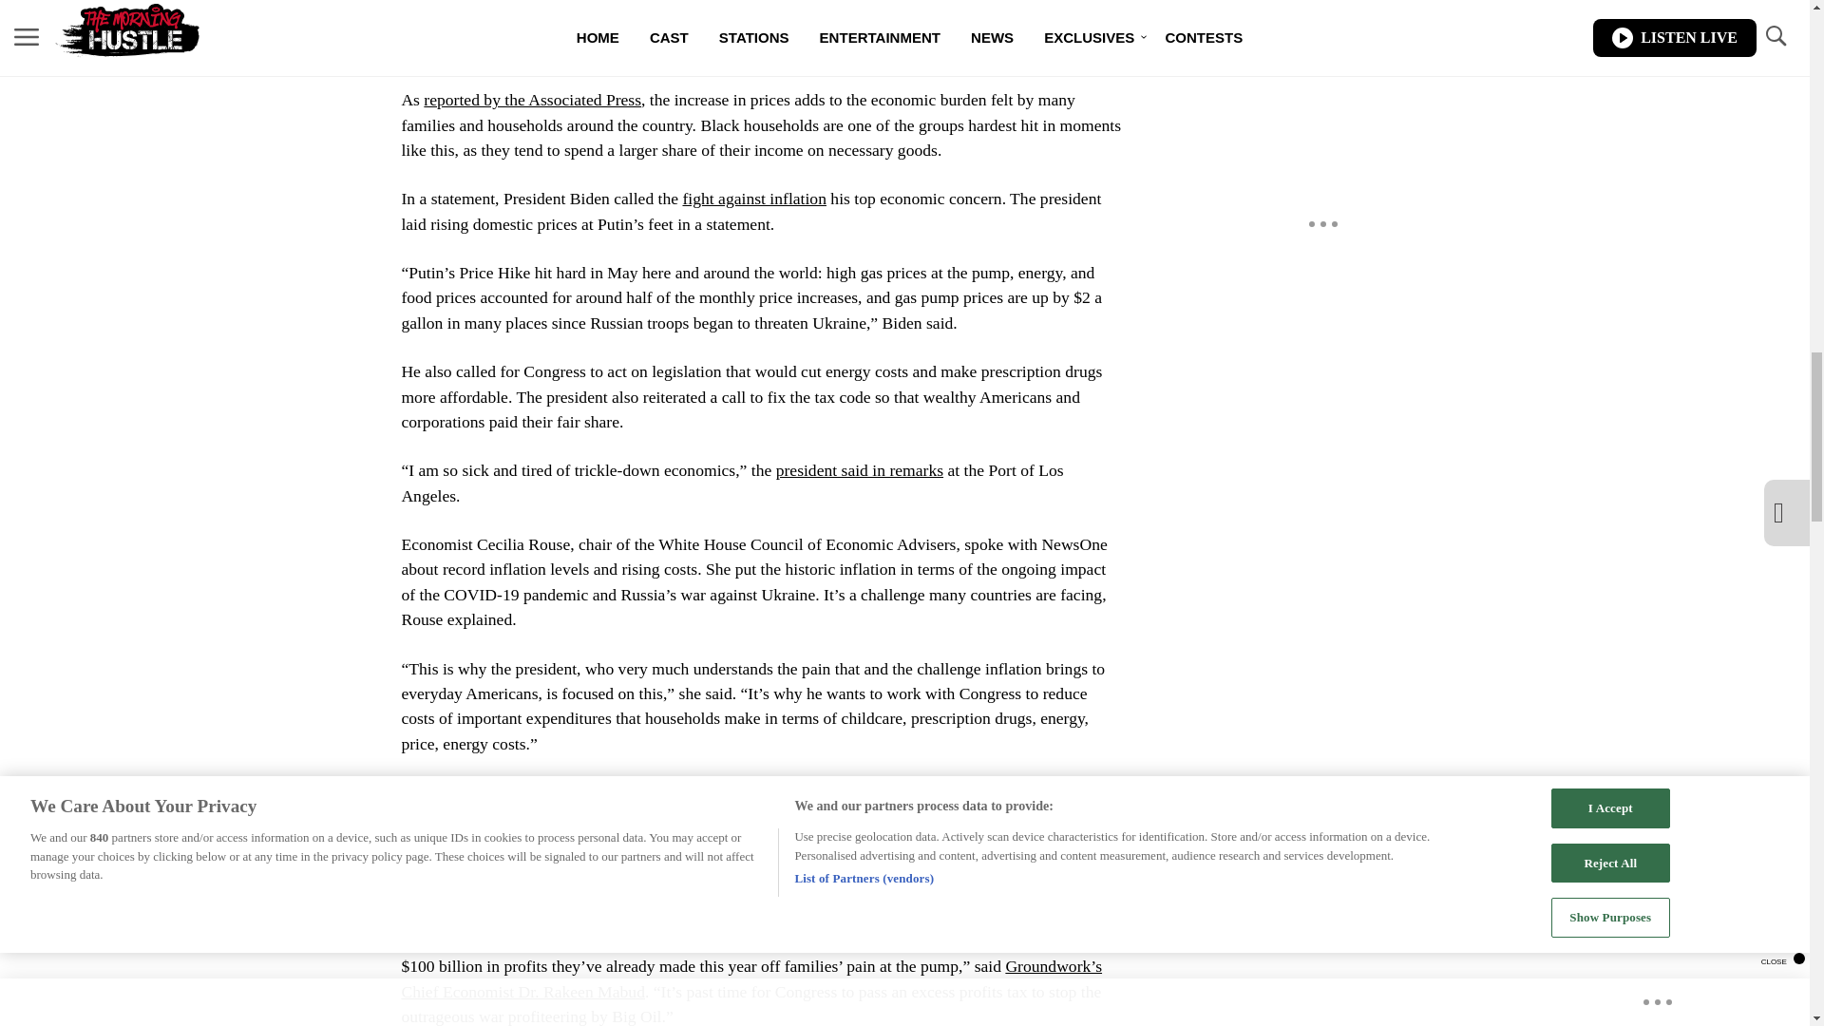 The height and width of the screenshot is (1026, 1824). What do you see at coordinates (859, 469) in the screenshot?
I see `president said in remarks` at bounding box center [859, 469].